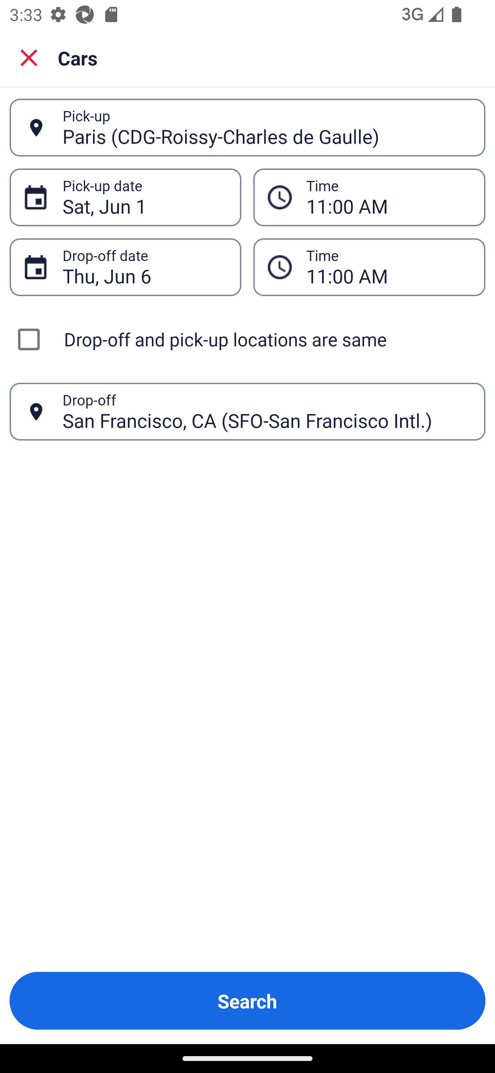 Image resolution: width=495 pixels, height=1073 pixels. I want to click on 11:00 AM, so click(388, 267).